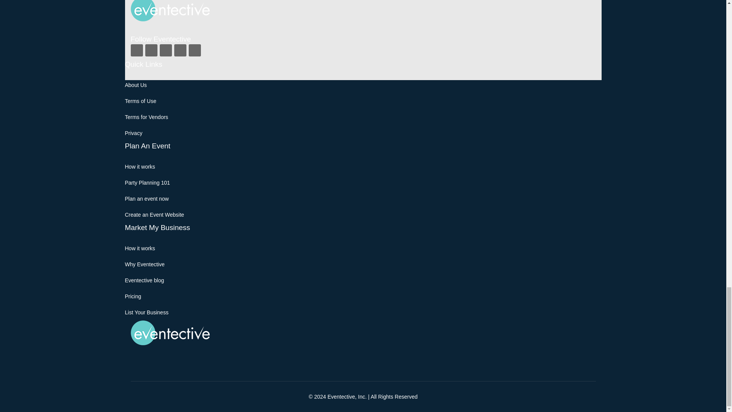 The width and height of the screenshot is (732, 412). What do you see at coordinates (147, 182) in the screenshot?
I see `Party Planning 101` at bounding box center [147, 182].